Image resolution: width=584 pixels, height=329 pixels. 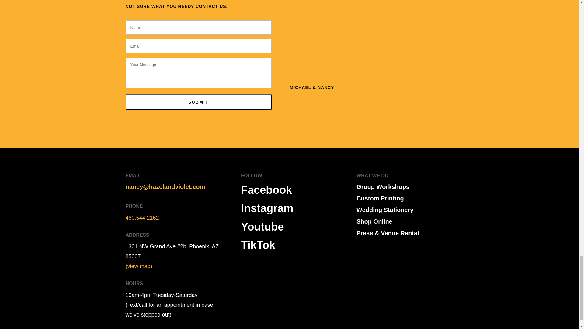 I want to click on Group Workshops, so click(x=383, y=186).